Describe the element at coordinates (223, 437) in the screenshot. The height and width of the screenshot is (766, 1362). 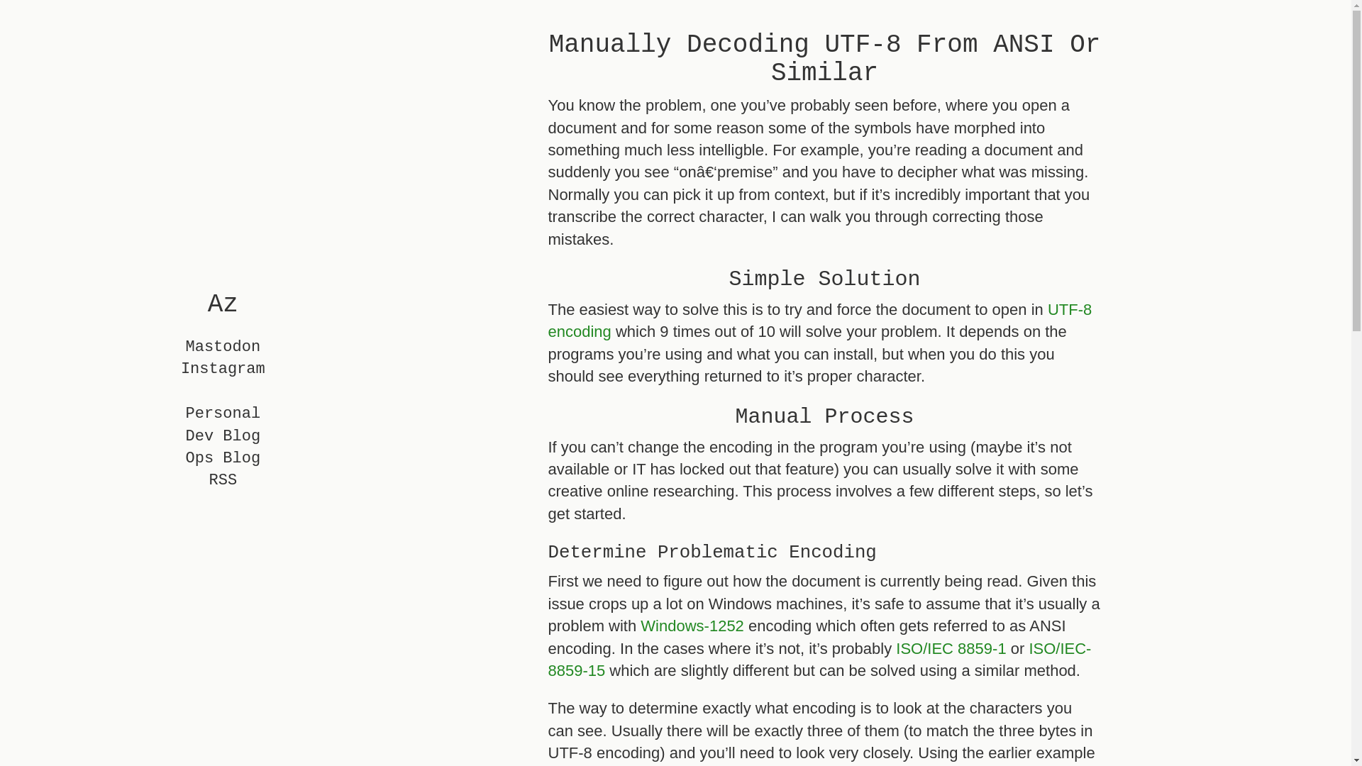
I see `Dev Blog` at that location.